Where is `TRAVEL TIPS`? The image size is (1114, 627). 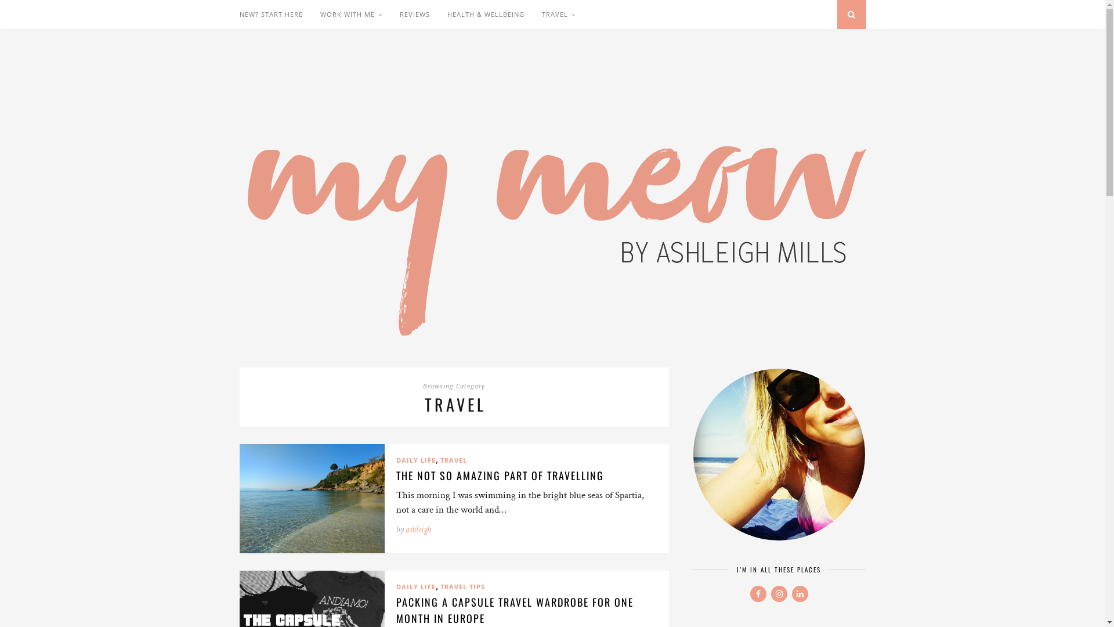 TRAVEL TIPS is located at coordinates (462, 586).